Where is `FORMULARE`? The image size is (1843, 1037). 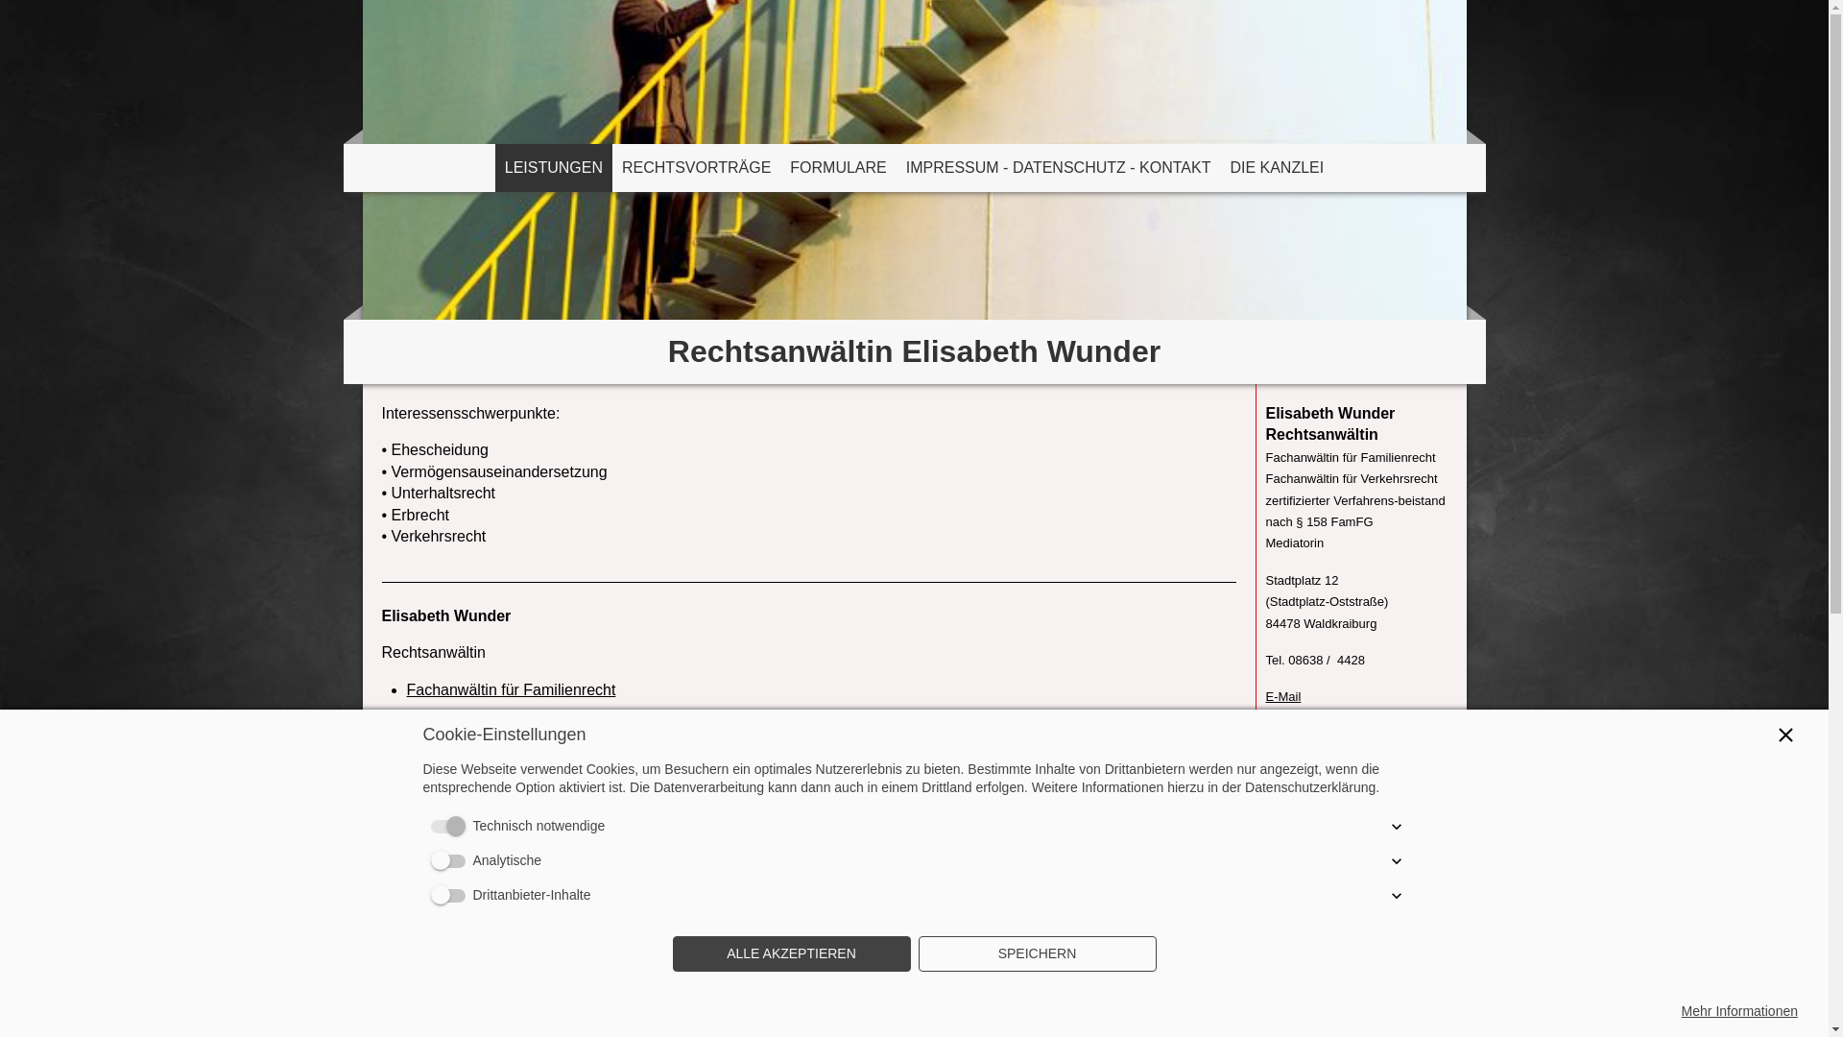 FORMULARE is located at coordinates (838, 168).